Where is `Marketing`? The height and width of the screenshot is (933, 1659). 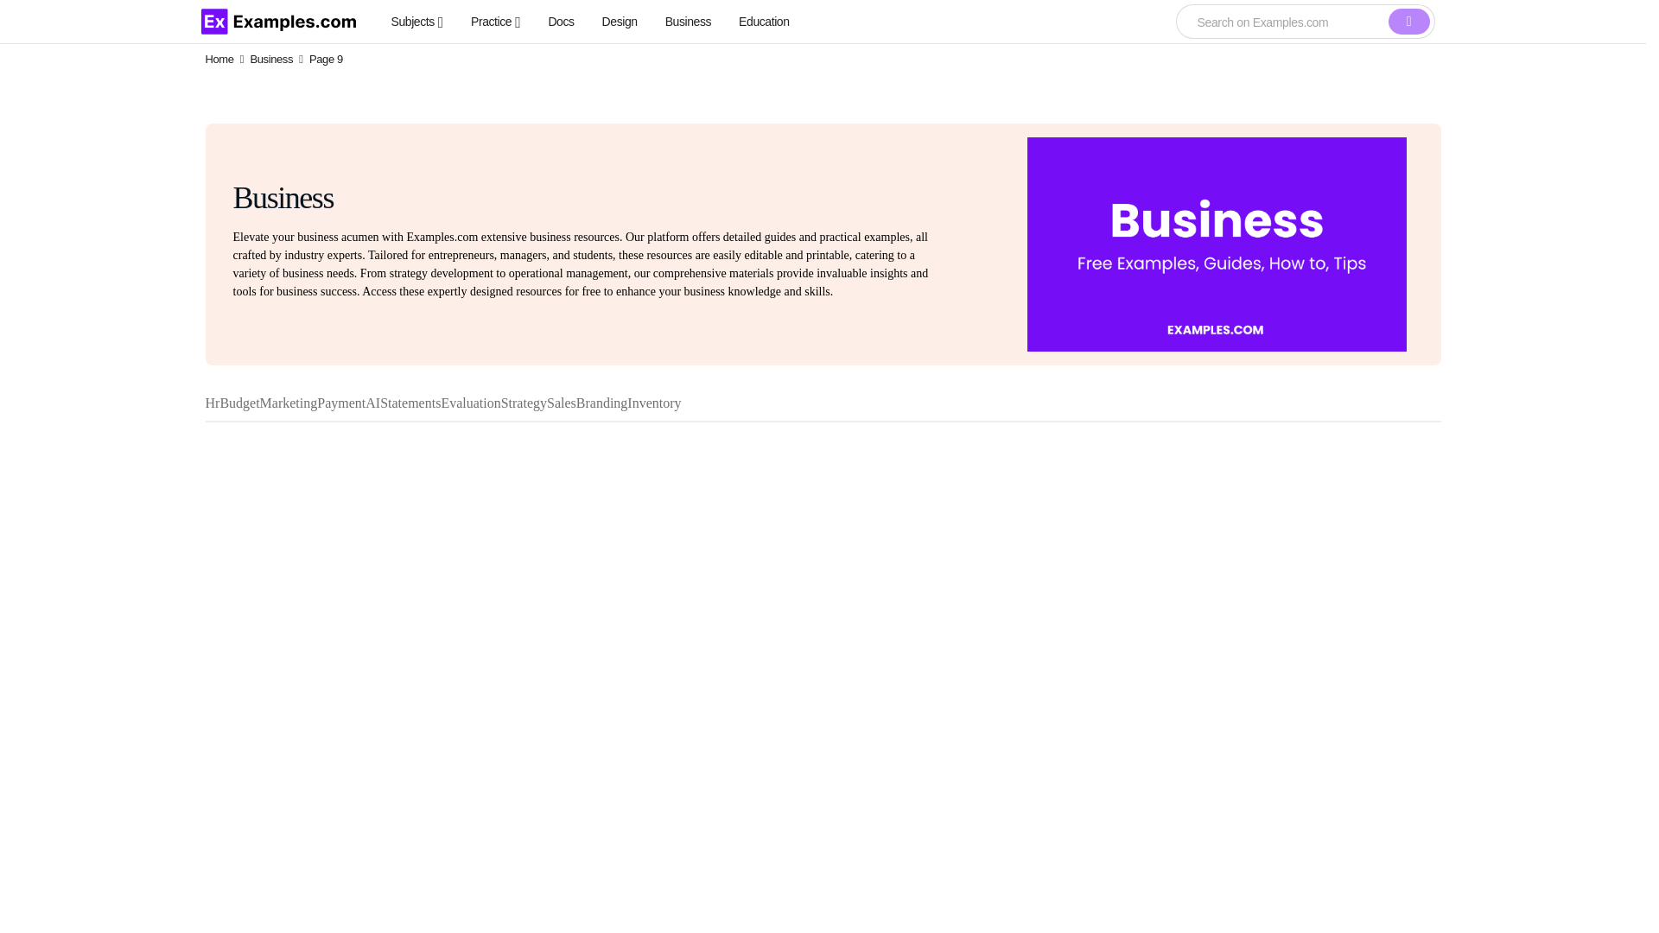 Marketing is located at coordinates (289, 403).